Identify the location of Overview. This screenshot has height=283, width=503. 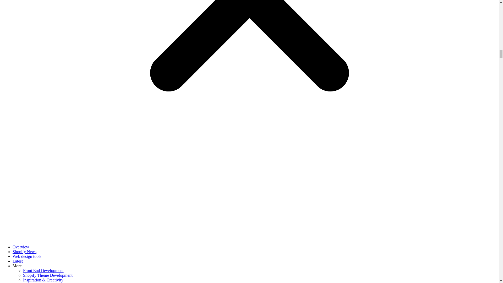
(21, 247).